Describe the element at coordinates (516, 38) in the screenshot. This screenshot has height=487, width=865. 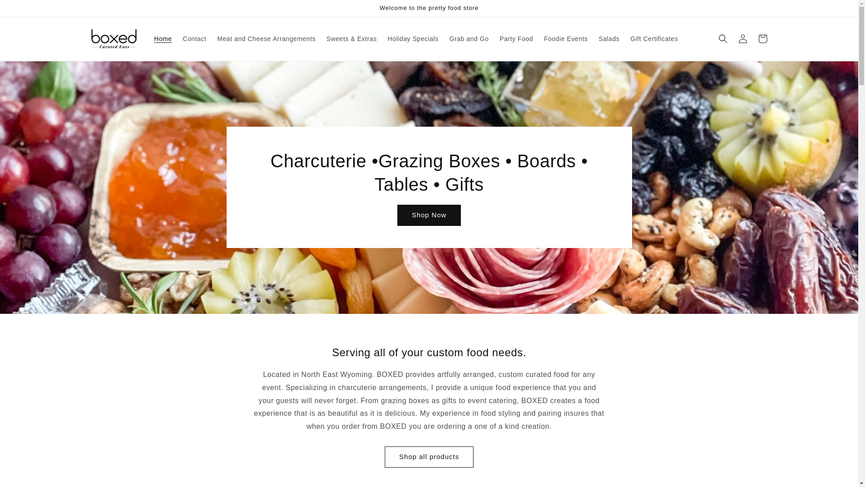
I see `Party Food` at that location.